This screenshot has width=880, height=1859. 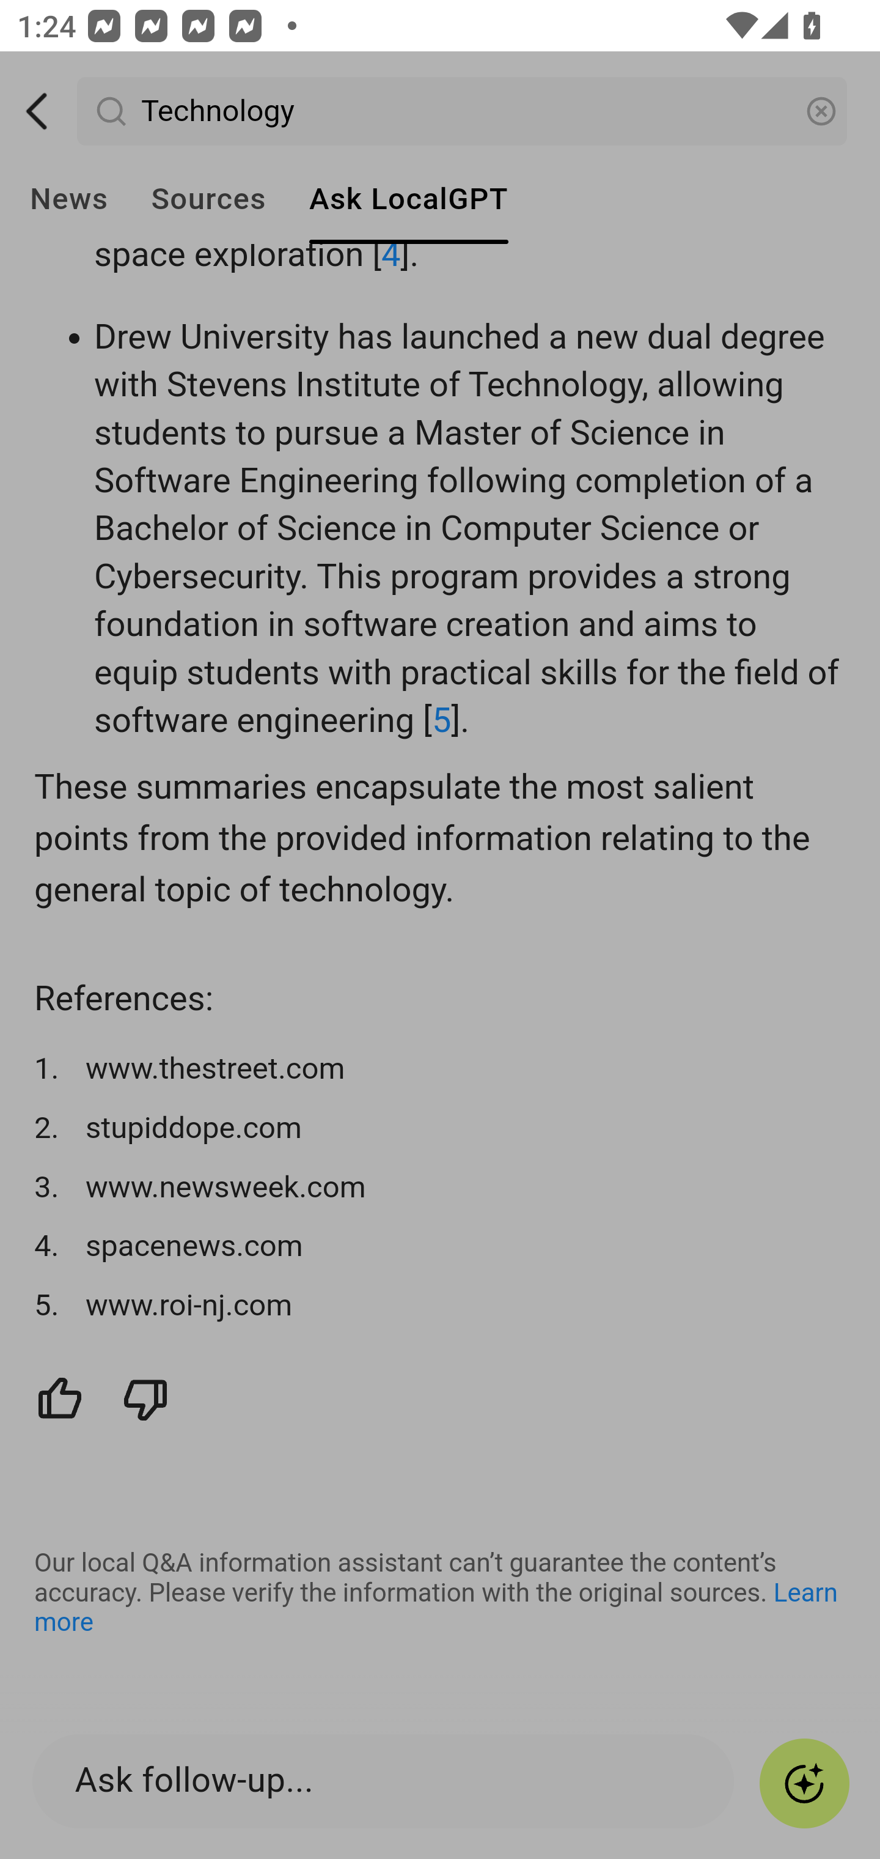 I want to click on Ask LocalGPT, so click(x=408, y=199).